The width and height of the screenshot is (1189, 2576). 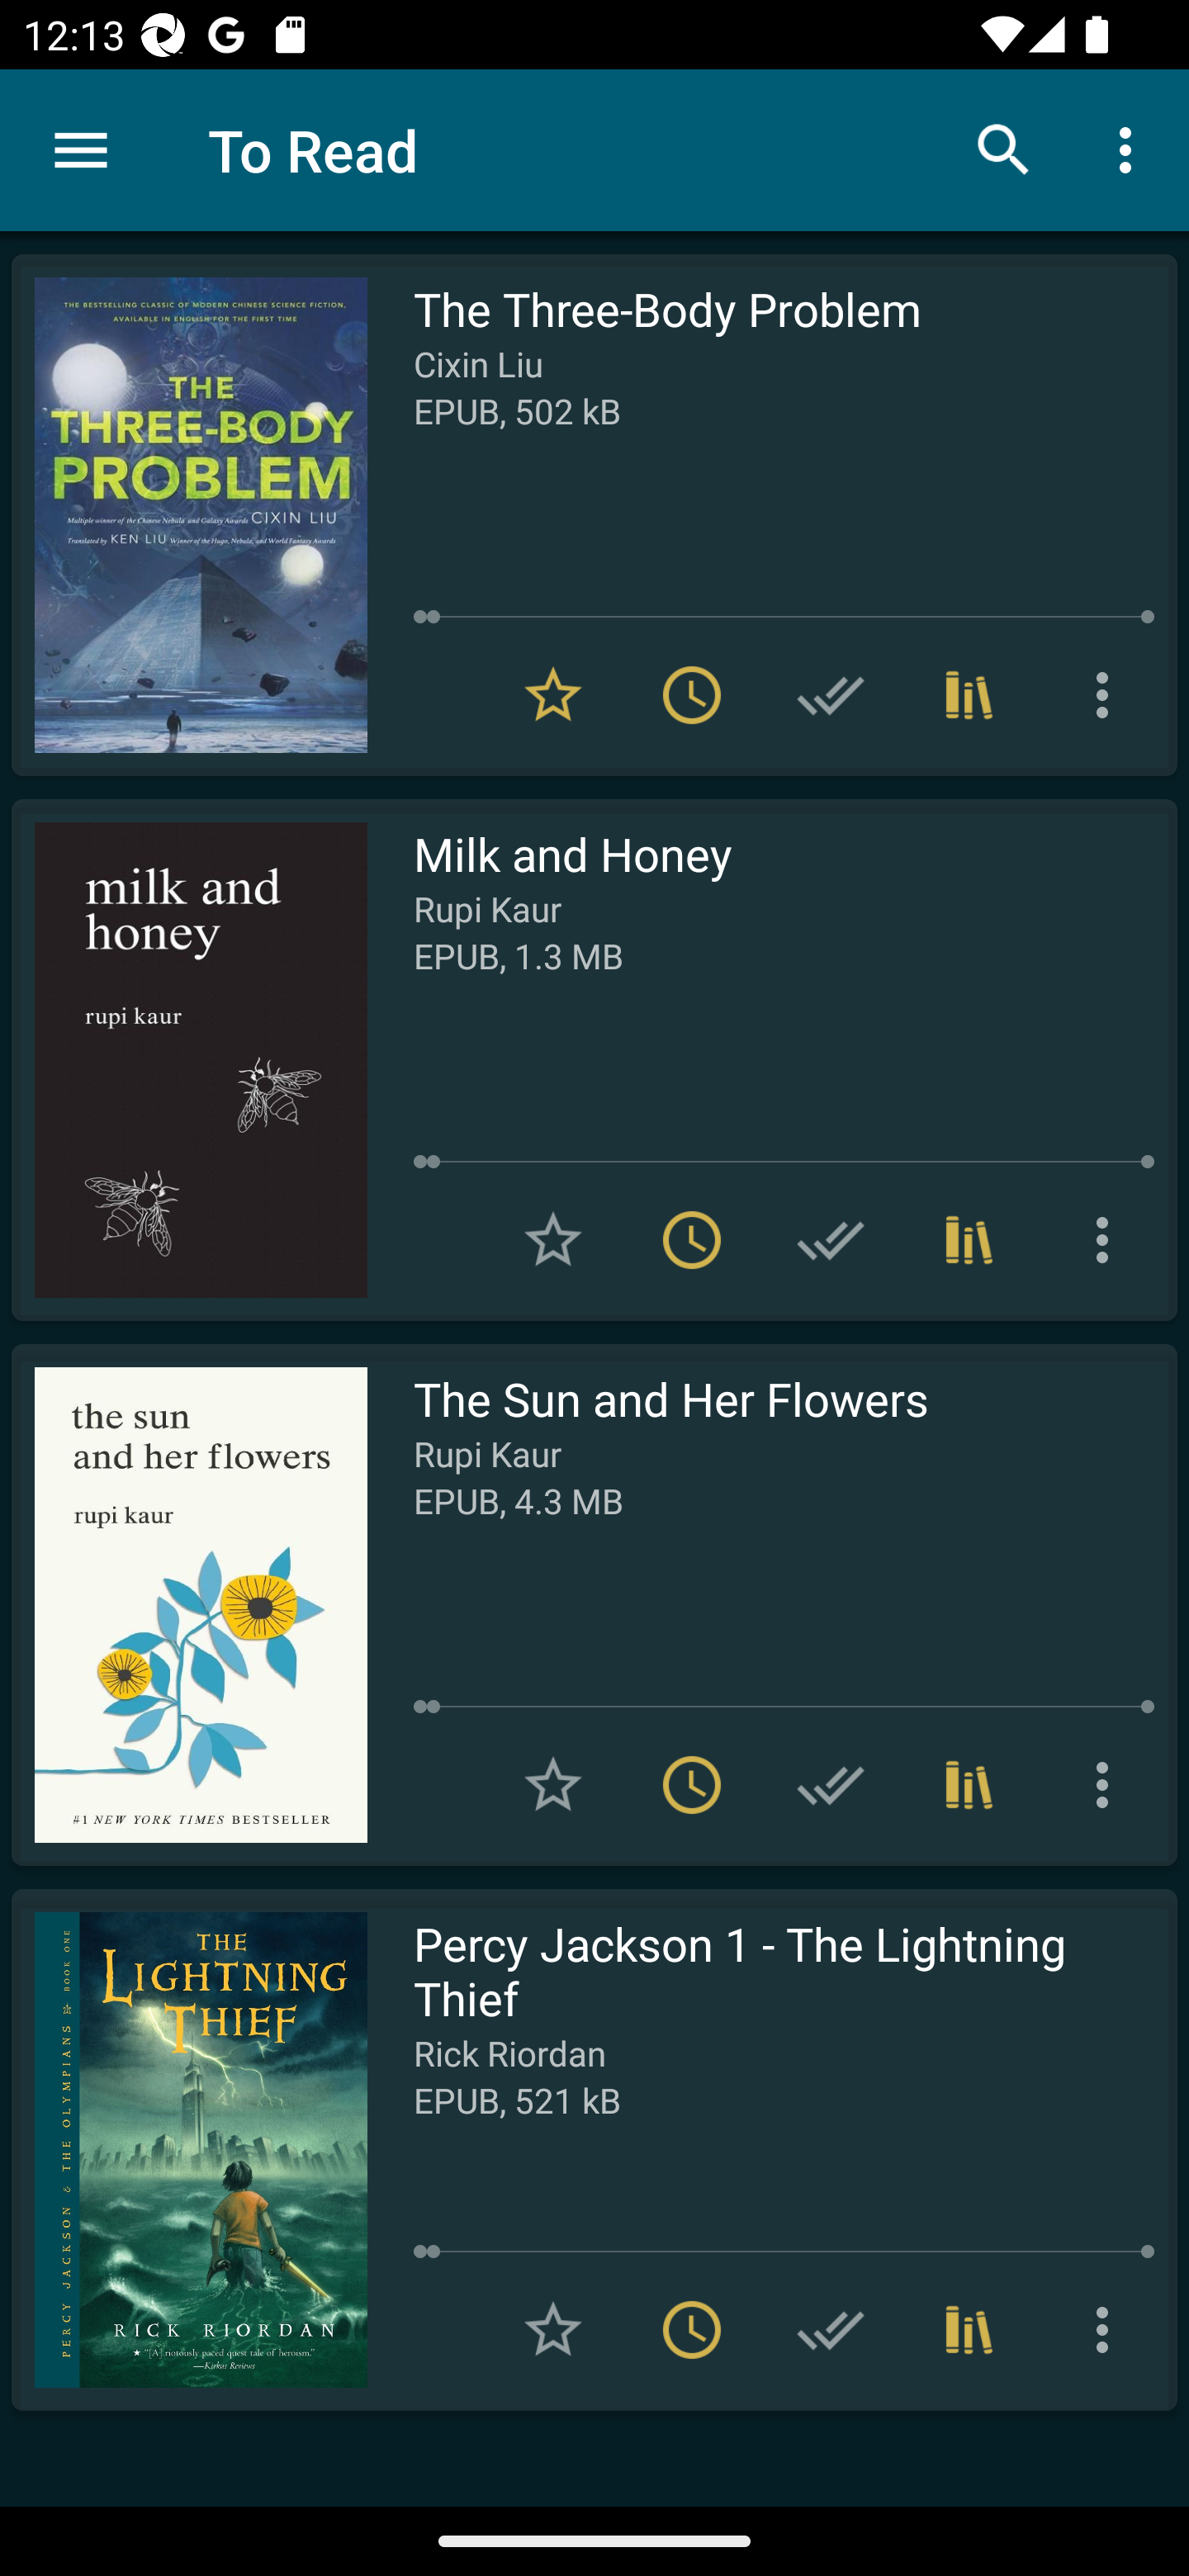 I want to click on Remove from Favorites, so click(x=553, y=695).